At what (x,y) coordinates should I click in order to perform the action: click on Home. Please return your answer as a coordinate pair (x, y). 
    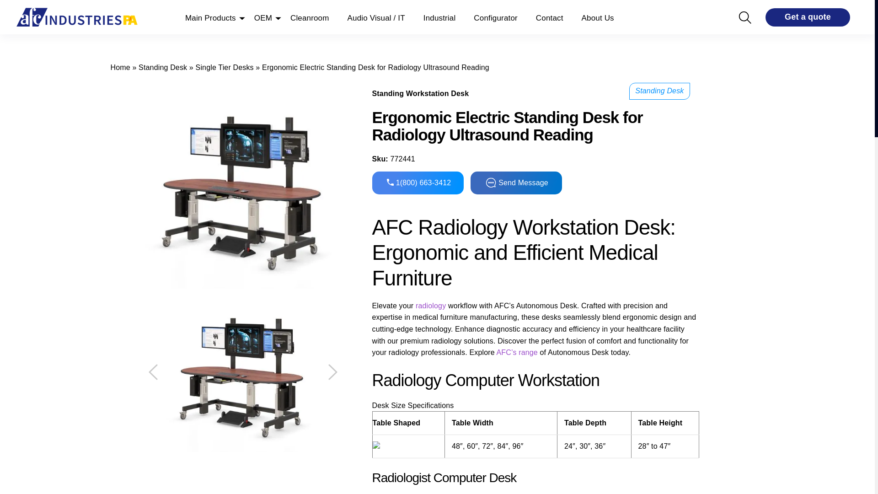
    Looking at the image, I should click on (120, 67).